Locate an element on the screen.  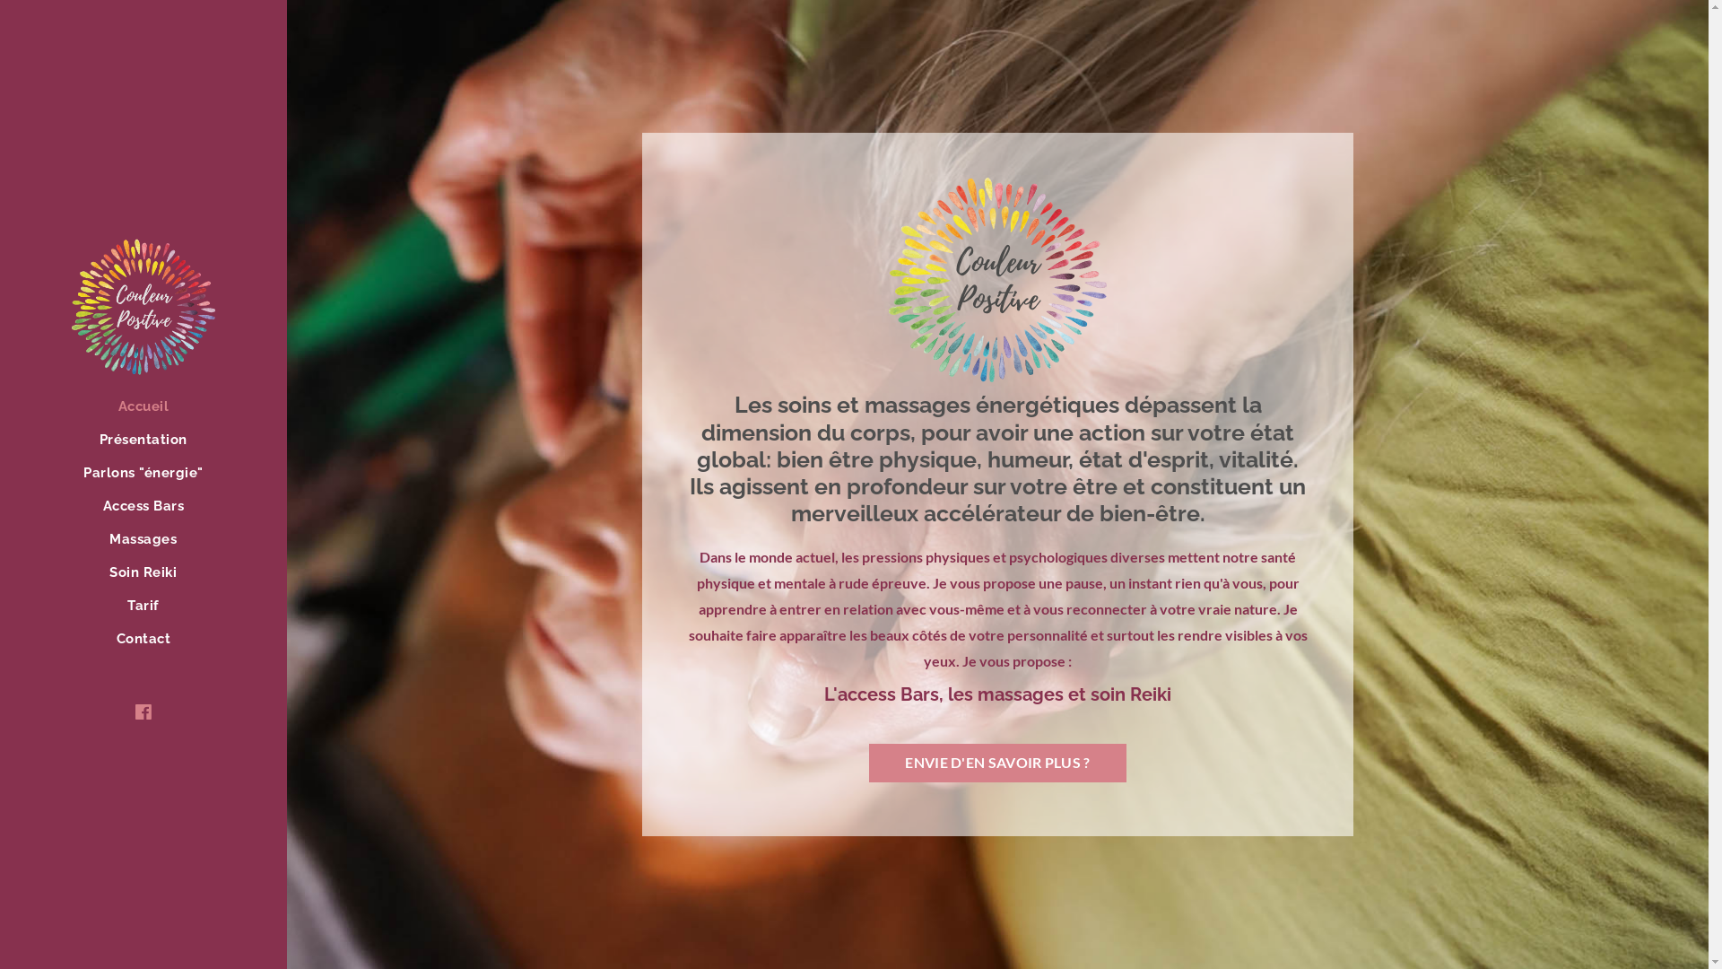
Accueil is located at coordinates (143, 409).